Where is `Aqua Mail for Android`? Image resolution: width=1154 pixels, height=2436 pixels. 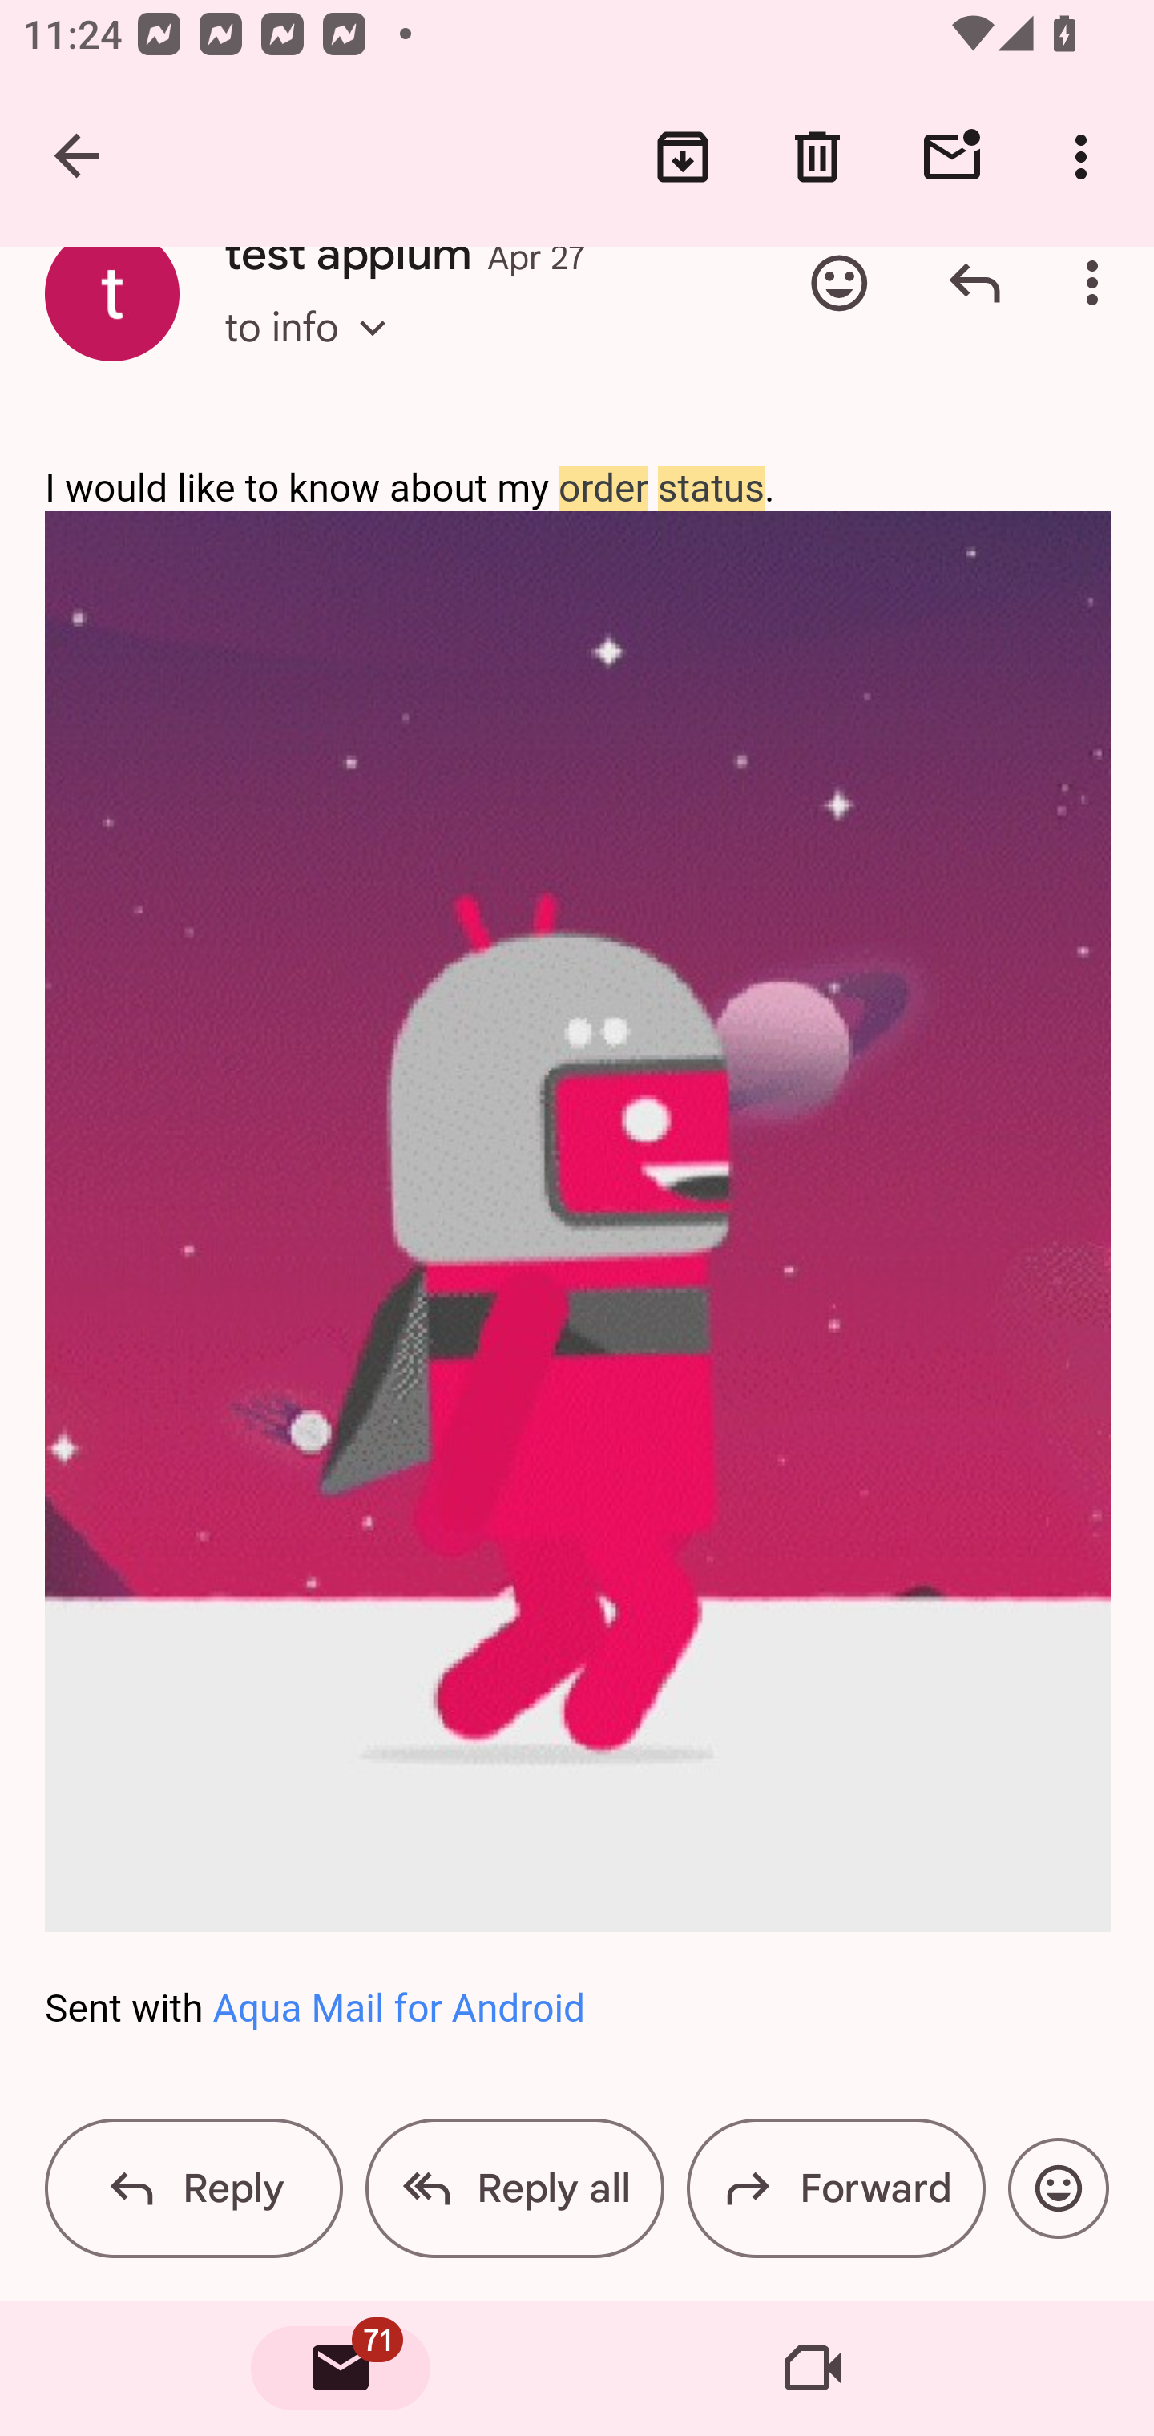
Aqua Mail for Android is located at coordinates (397, 2011).